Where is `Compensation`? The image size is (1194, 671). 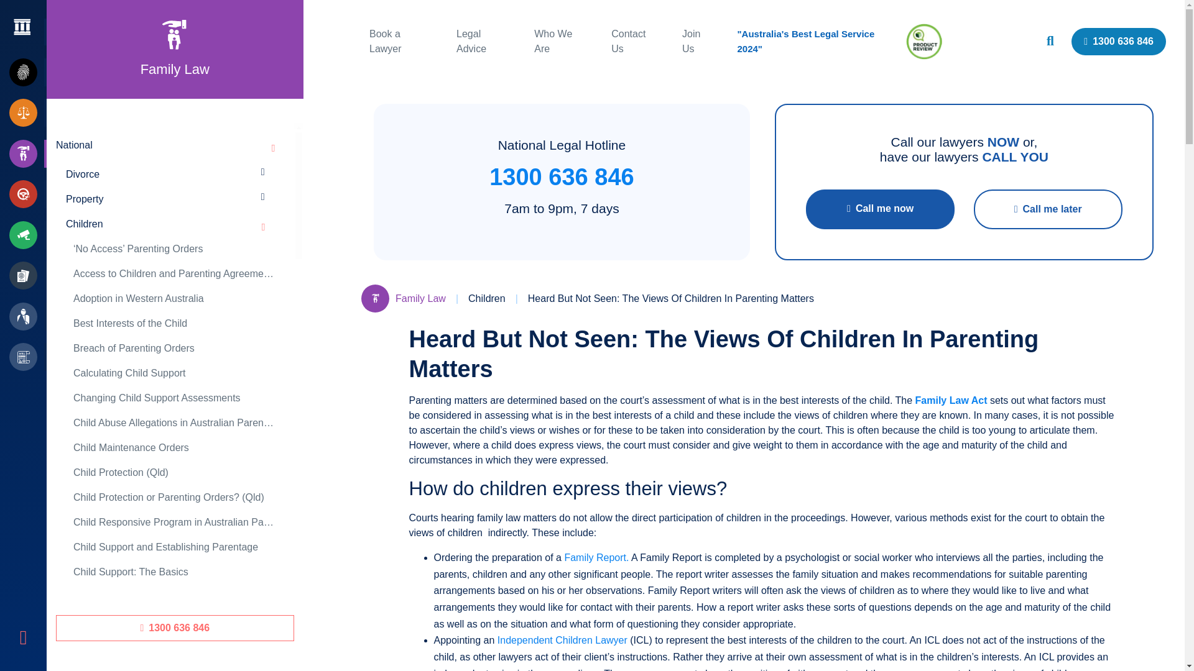
Compensation is located at coordinates (27, 316).